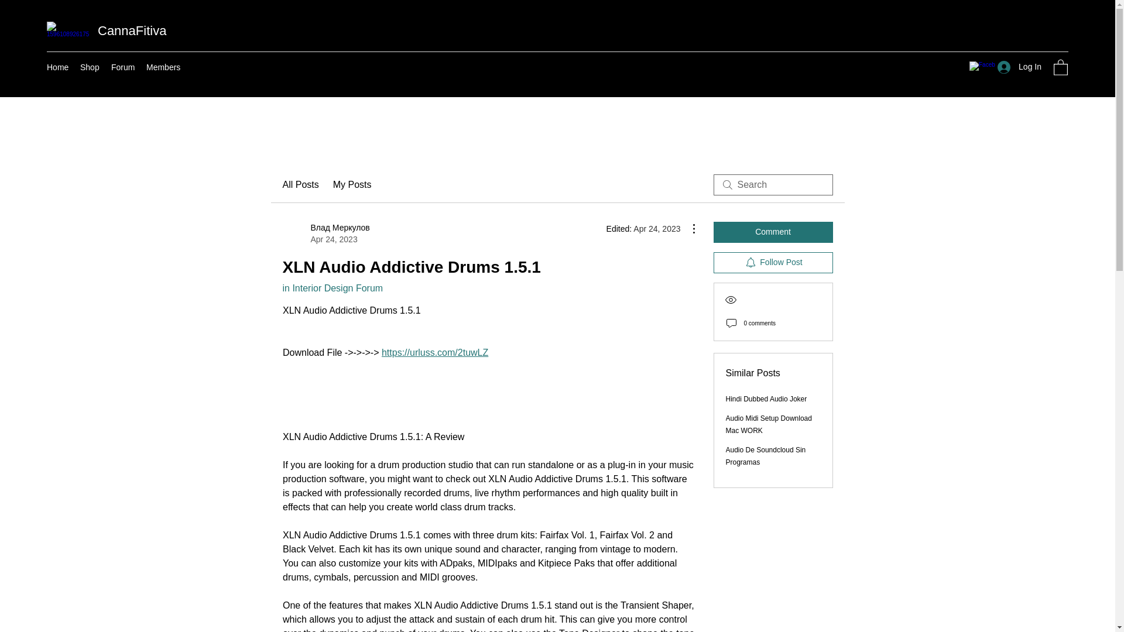 The height and width of the screenshot is (632, 1124). What do you see at coordinates (163, 67) in the screenshot?
I see `Members` at bounding box center [163, 67].